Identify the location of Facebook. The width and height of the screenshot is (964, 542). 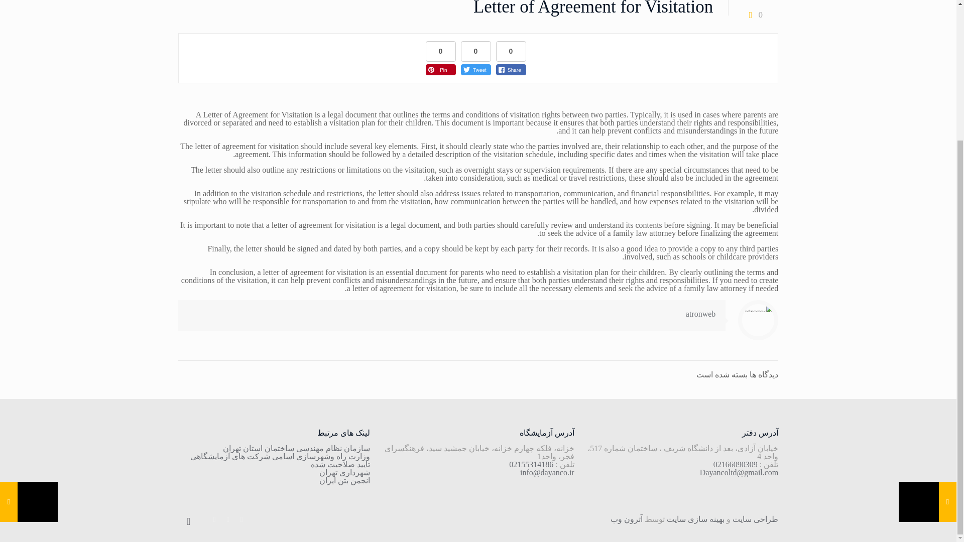
(241, 519).